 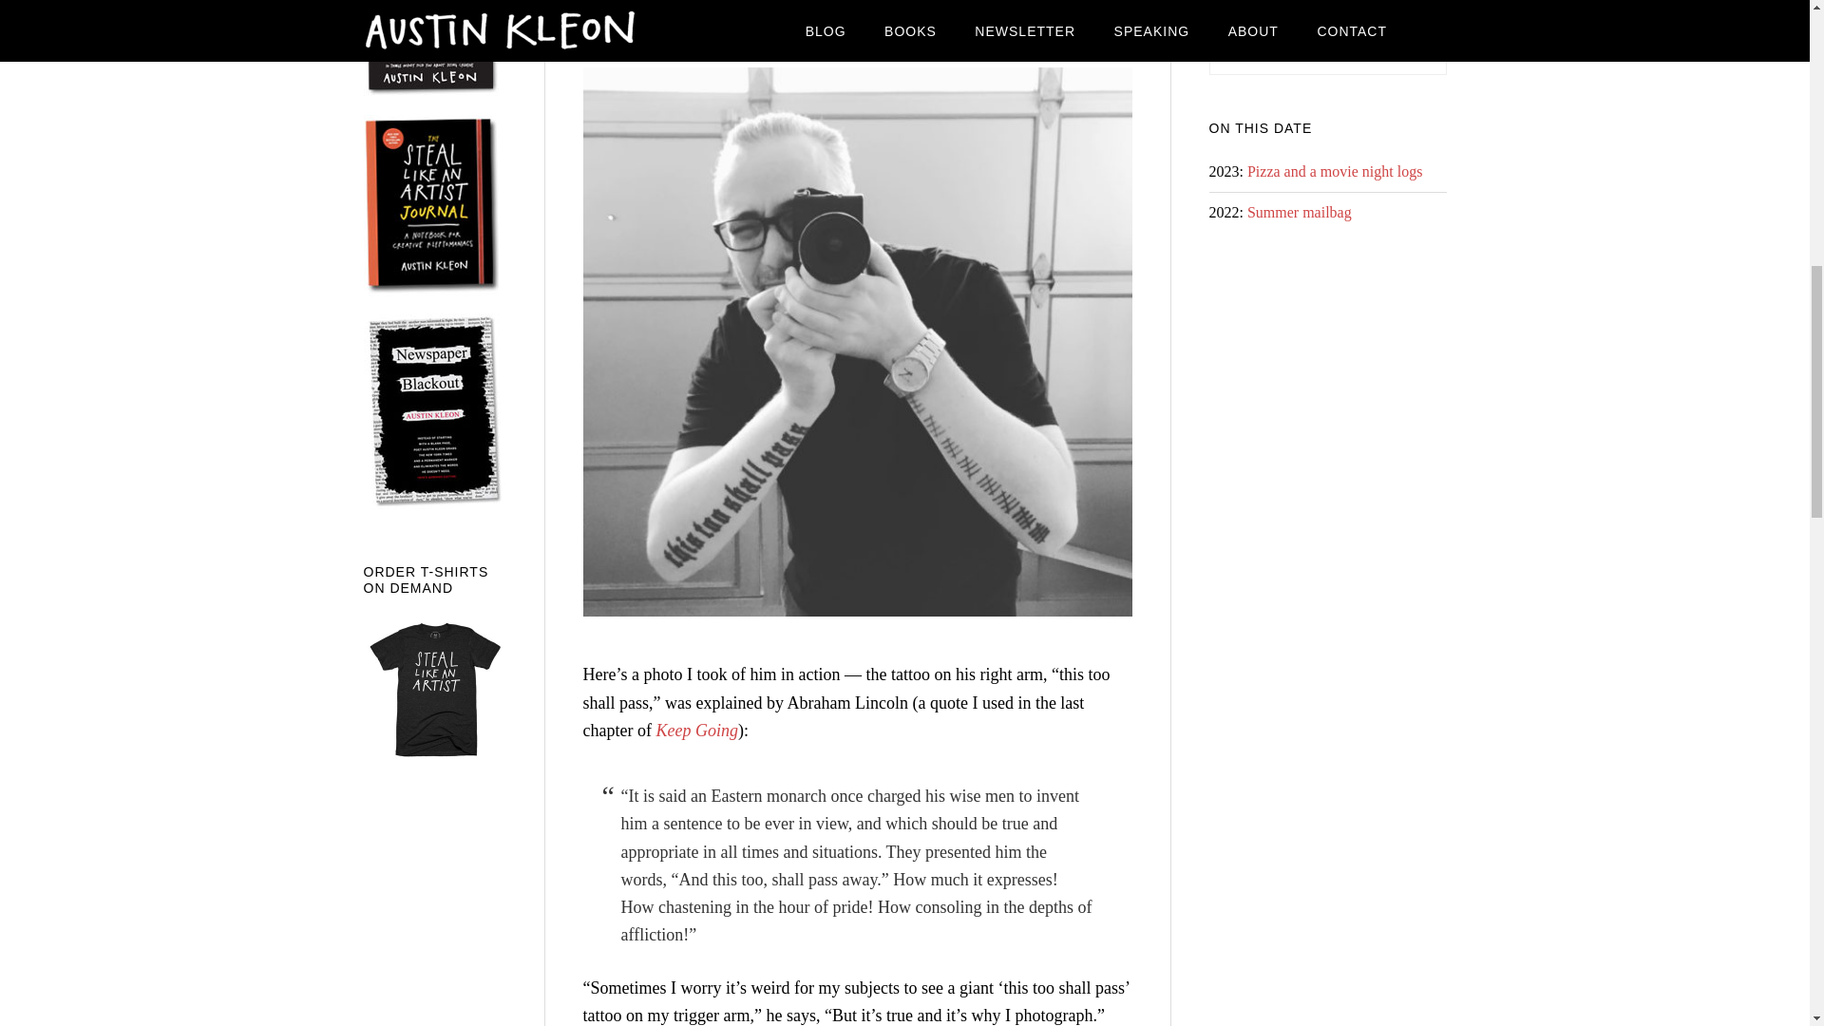 What do you see at coordinates (1300, 212) in the screenshot?
I see `Summer mailbag` at bounding box center [1300, 212].